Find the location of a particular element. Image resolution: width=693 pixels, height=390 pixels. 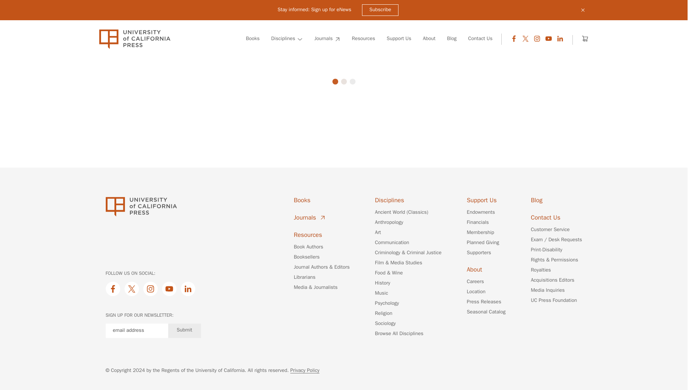

Disciplines is located at coordinates (287, 39).